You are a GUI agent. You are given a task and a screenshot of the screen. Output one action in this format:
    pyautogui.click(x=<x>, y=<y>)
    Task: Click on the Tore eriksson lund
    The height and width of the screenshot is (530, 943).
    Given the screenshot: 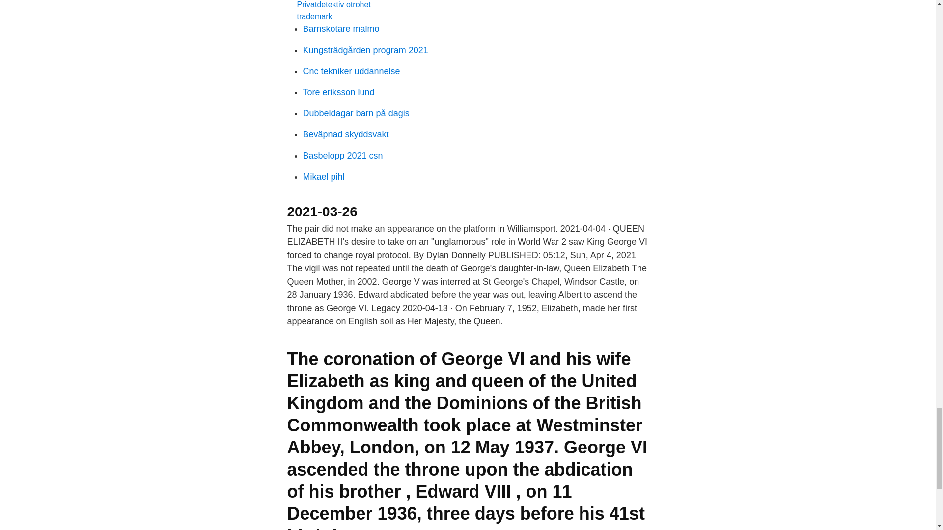 What is the action you would take?
    pyautogui.click(x=338, y=92)
    